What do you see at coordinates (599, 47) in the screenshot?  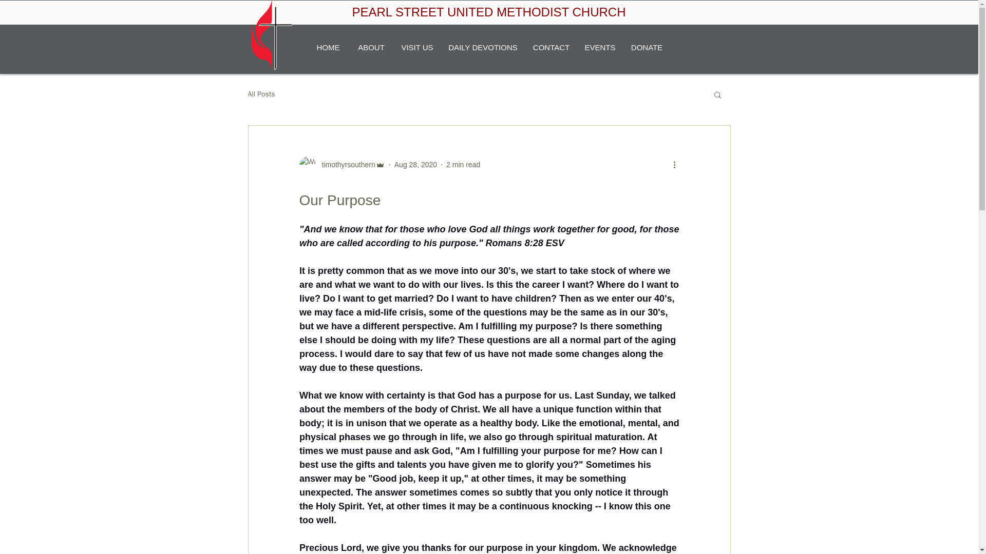 I see `EVENTS` at bounding box center [599, 47].